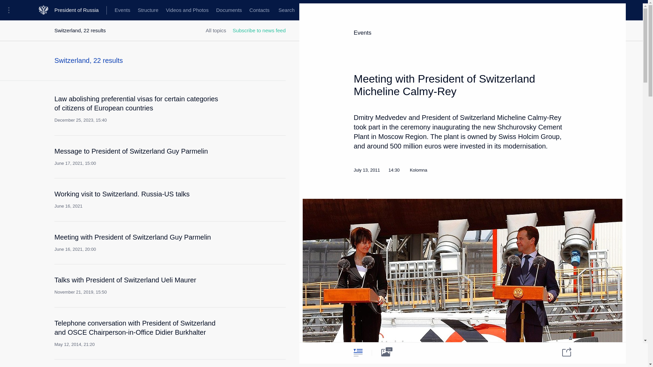 The height and width of the screenshot is (367, 653). Describe the element at coordinates (187, 10) in the screenshot. I see `Videos and Photos` at that location.